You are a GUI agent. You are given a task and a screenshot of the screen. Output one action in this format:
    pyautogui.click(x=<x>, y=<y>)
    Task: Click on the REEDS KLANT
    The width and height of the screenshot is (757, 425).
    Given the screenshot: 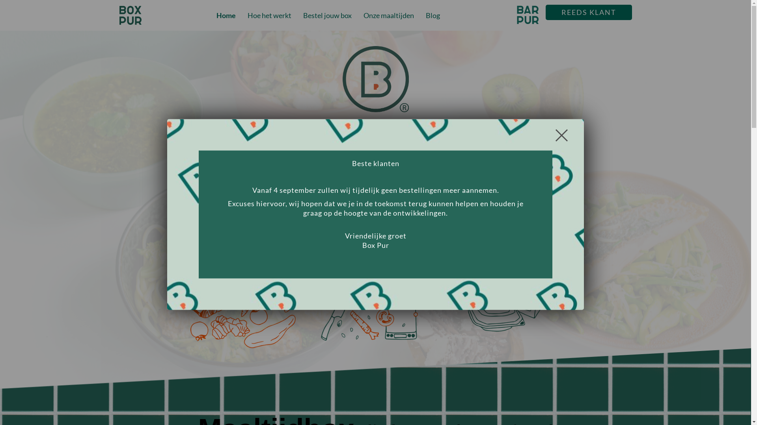 What is the action you would take?
    pyautogui.click(x=589, y=13)
    